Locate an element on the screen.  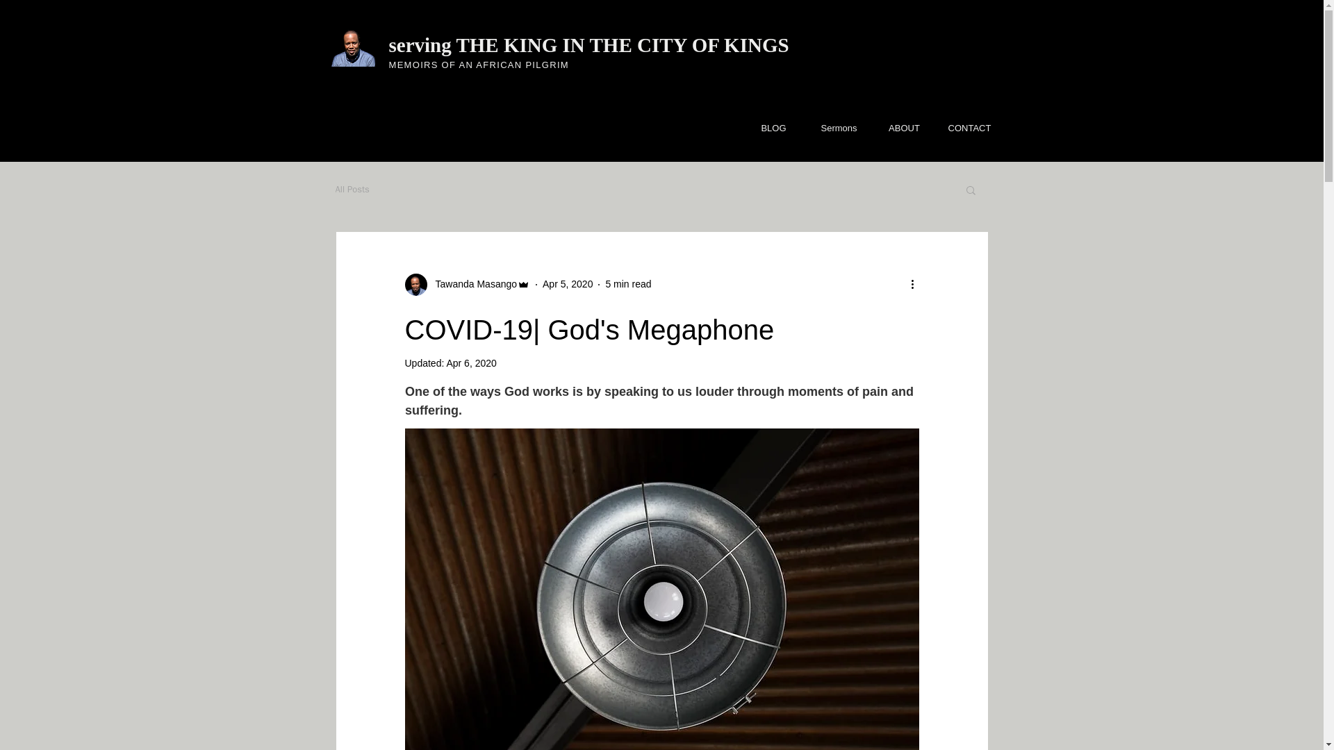
serving THE KING IN THE CITY OF KINGS   is located at coordinates (594, 44).